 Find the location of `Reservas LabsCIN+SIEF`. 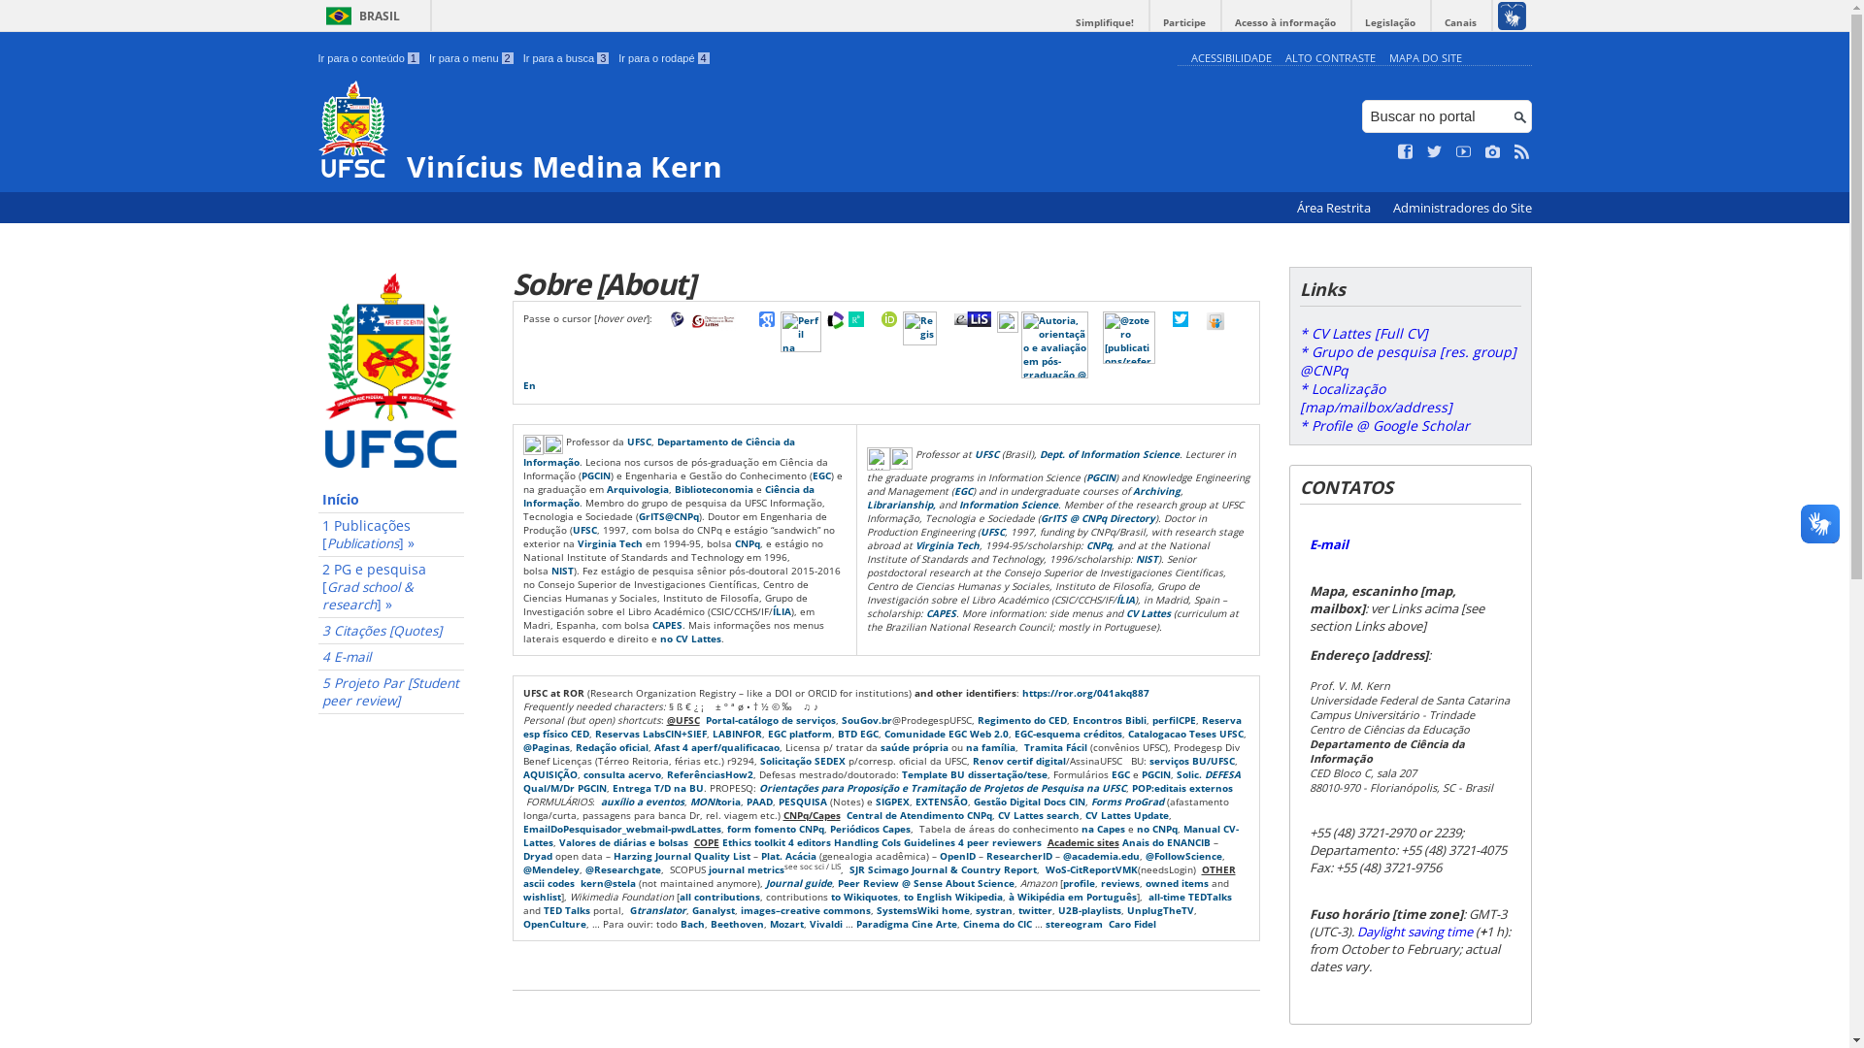

Reservas LabsCIN+SIEF is located at coordinates (650, 734).